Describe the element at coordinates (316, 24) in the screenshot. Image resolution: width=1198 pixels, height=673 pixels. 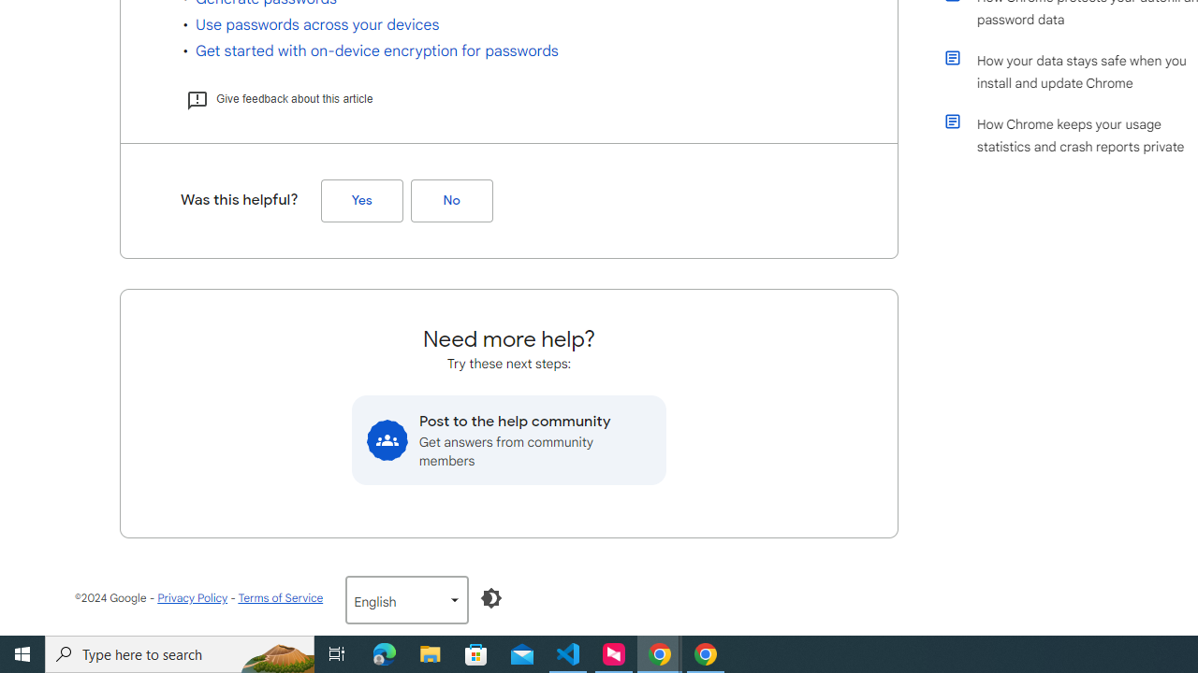
I see `Use passwords across your devices` at that location.